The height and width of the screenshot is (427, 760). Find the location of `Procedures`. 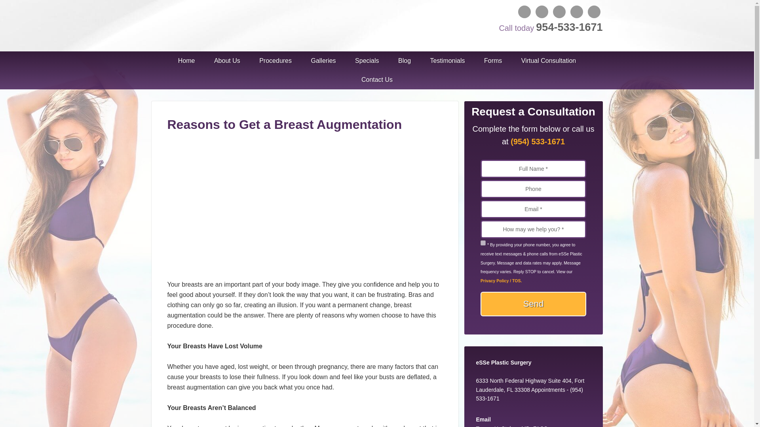

Procedures is located at coordinates (275, 61).